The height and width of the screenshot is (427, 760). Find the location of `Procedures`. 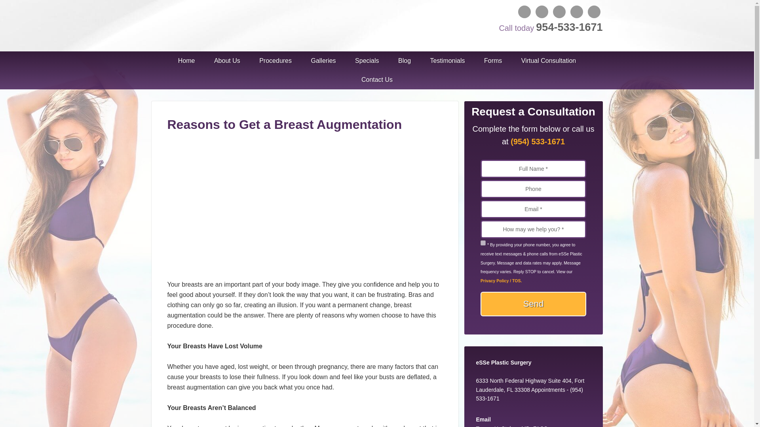

Procedures is located at coordinates (275, 61).